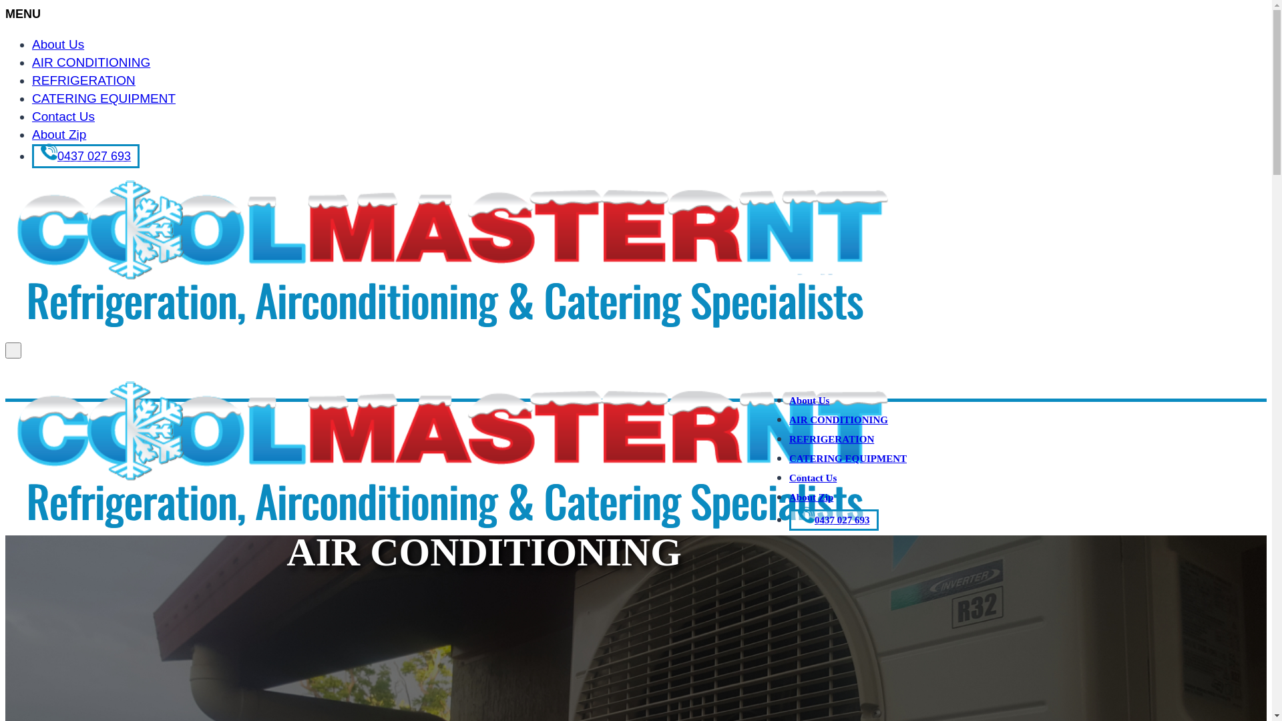  What do you see at coordinates (84, 80) in the screenshot?
I see `REFRIGERATION` at bounding box center [84, 80].